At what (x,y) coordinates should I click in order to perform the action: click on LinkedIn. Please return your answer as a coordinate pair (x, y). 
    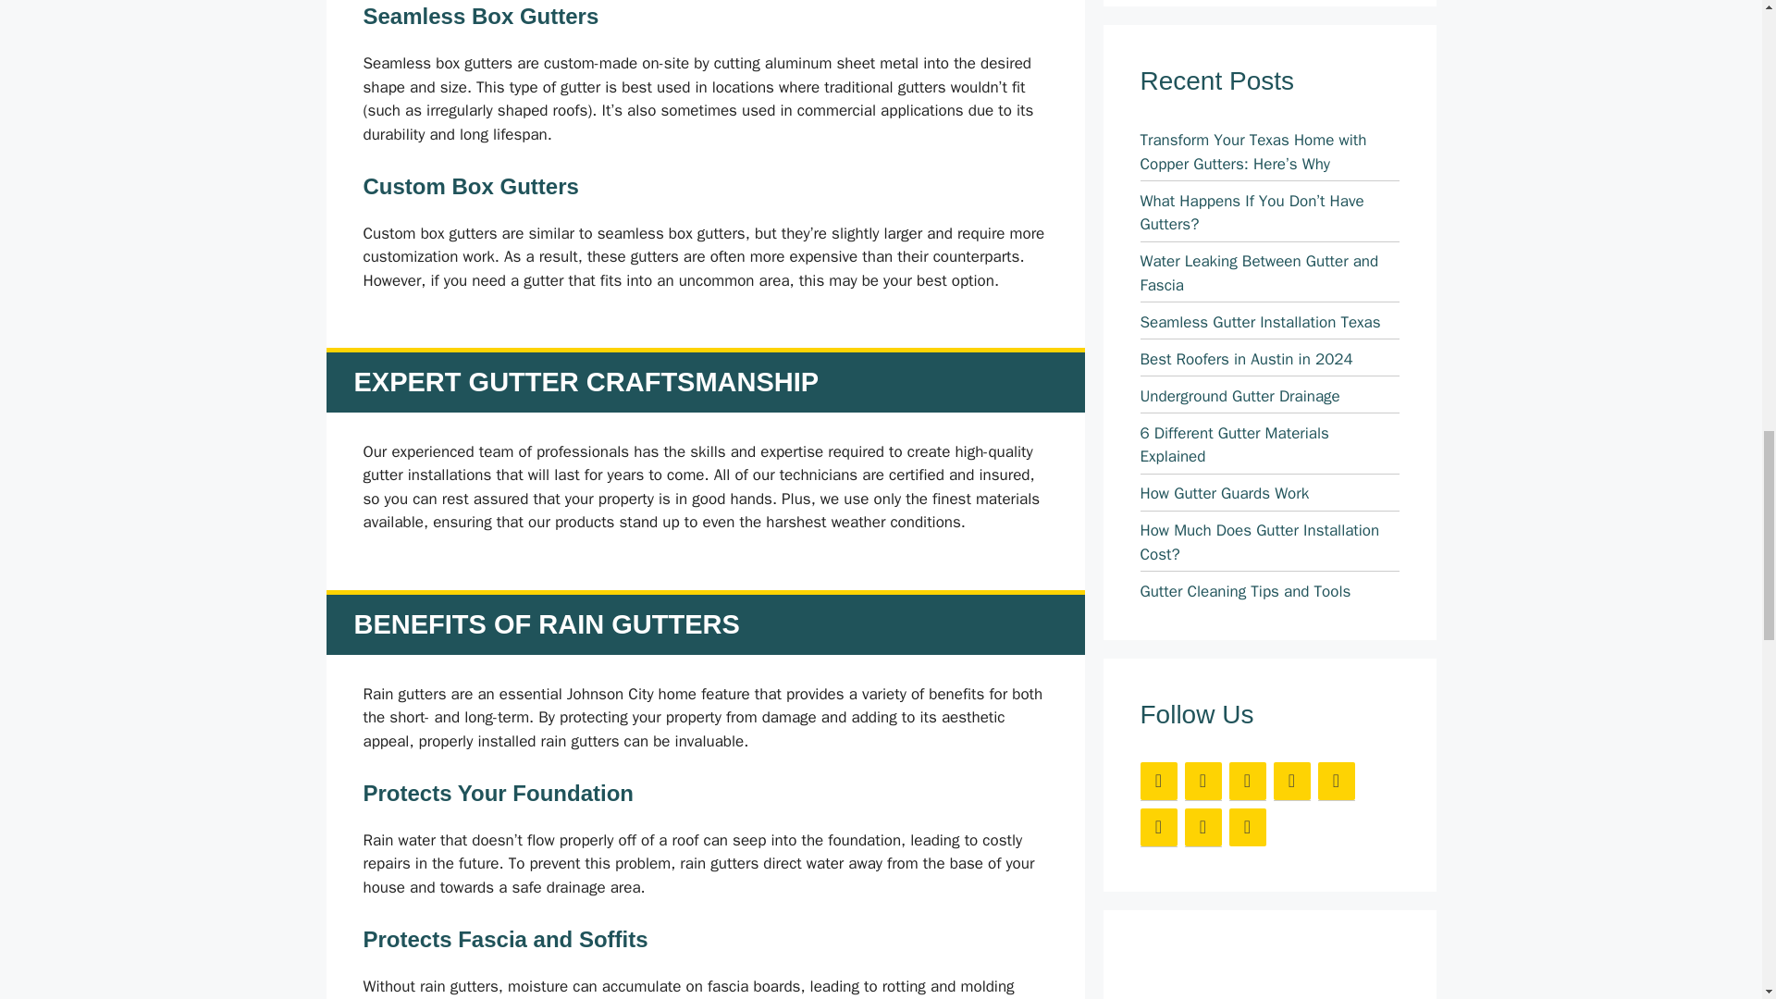
    Looking at the image, I should click on (1291, 781).